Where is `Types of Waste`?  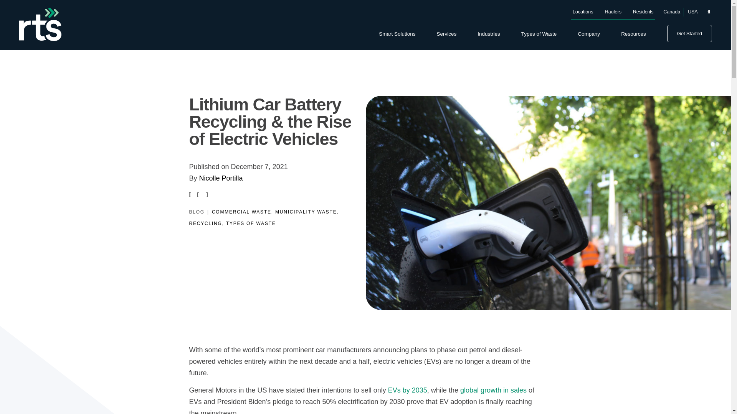 Types of Waste is located at coordinates (539, 34).